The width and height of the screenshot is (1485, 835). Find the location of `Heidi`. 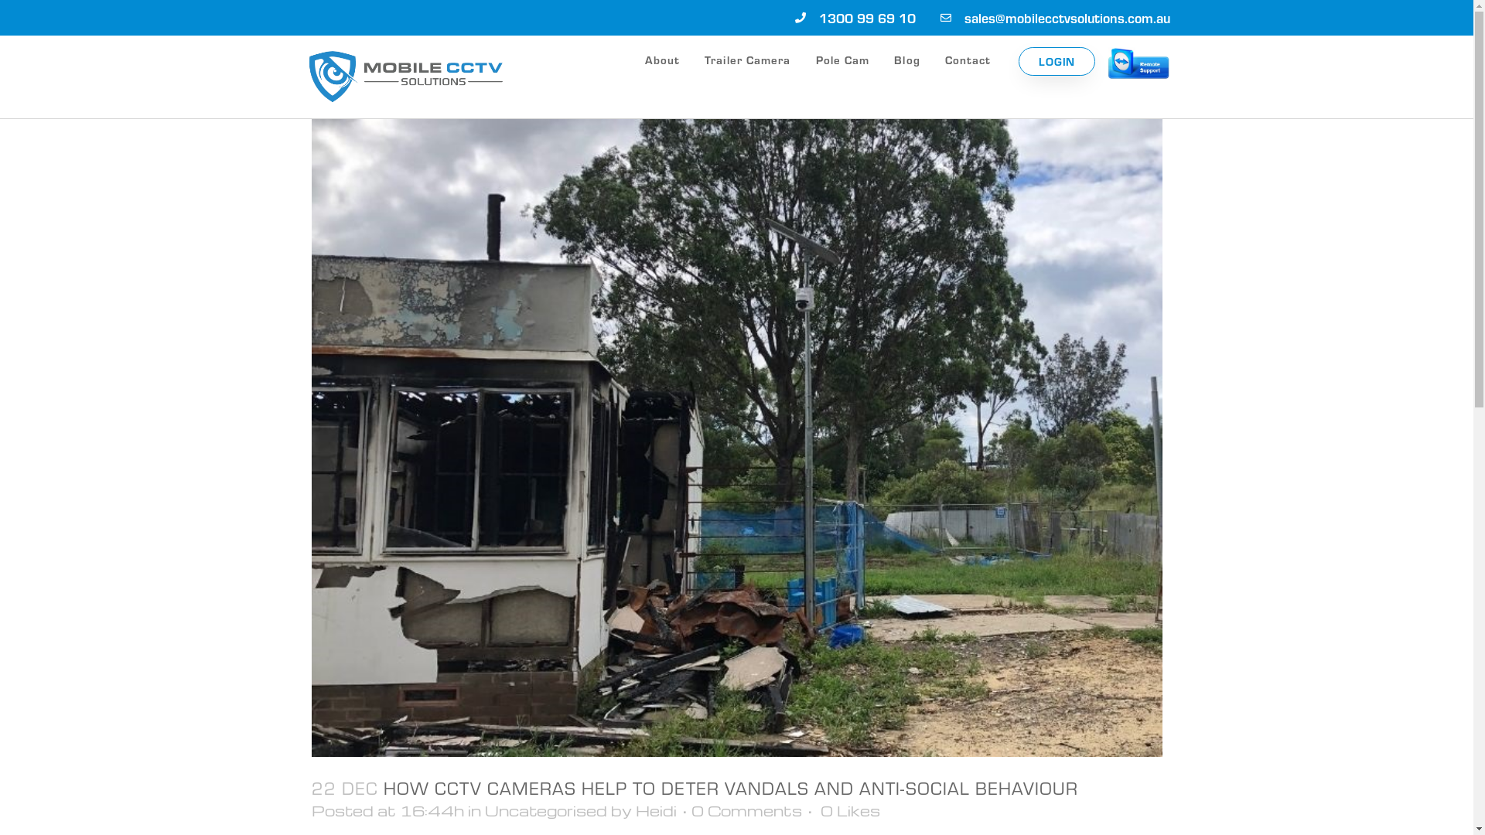

Heidi is located at coordinates (656, 810).